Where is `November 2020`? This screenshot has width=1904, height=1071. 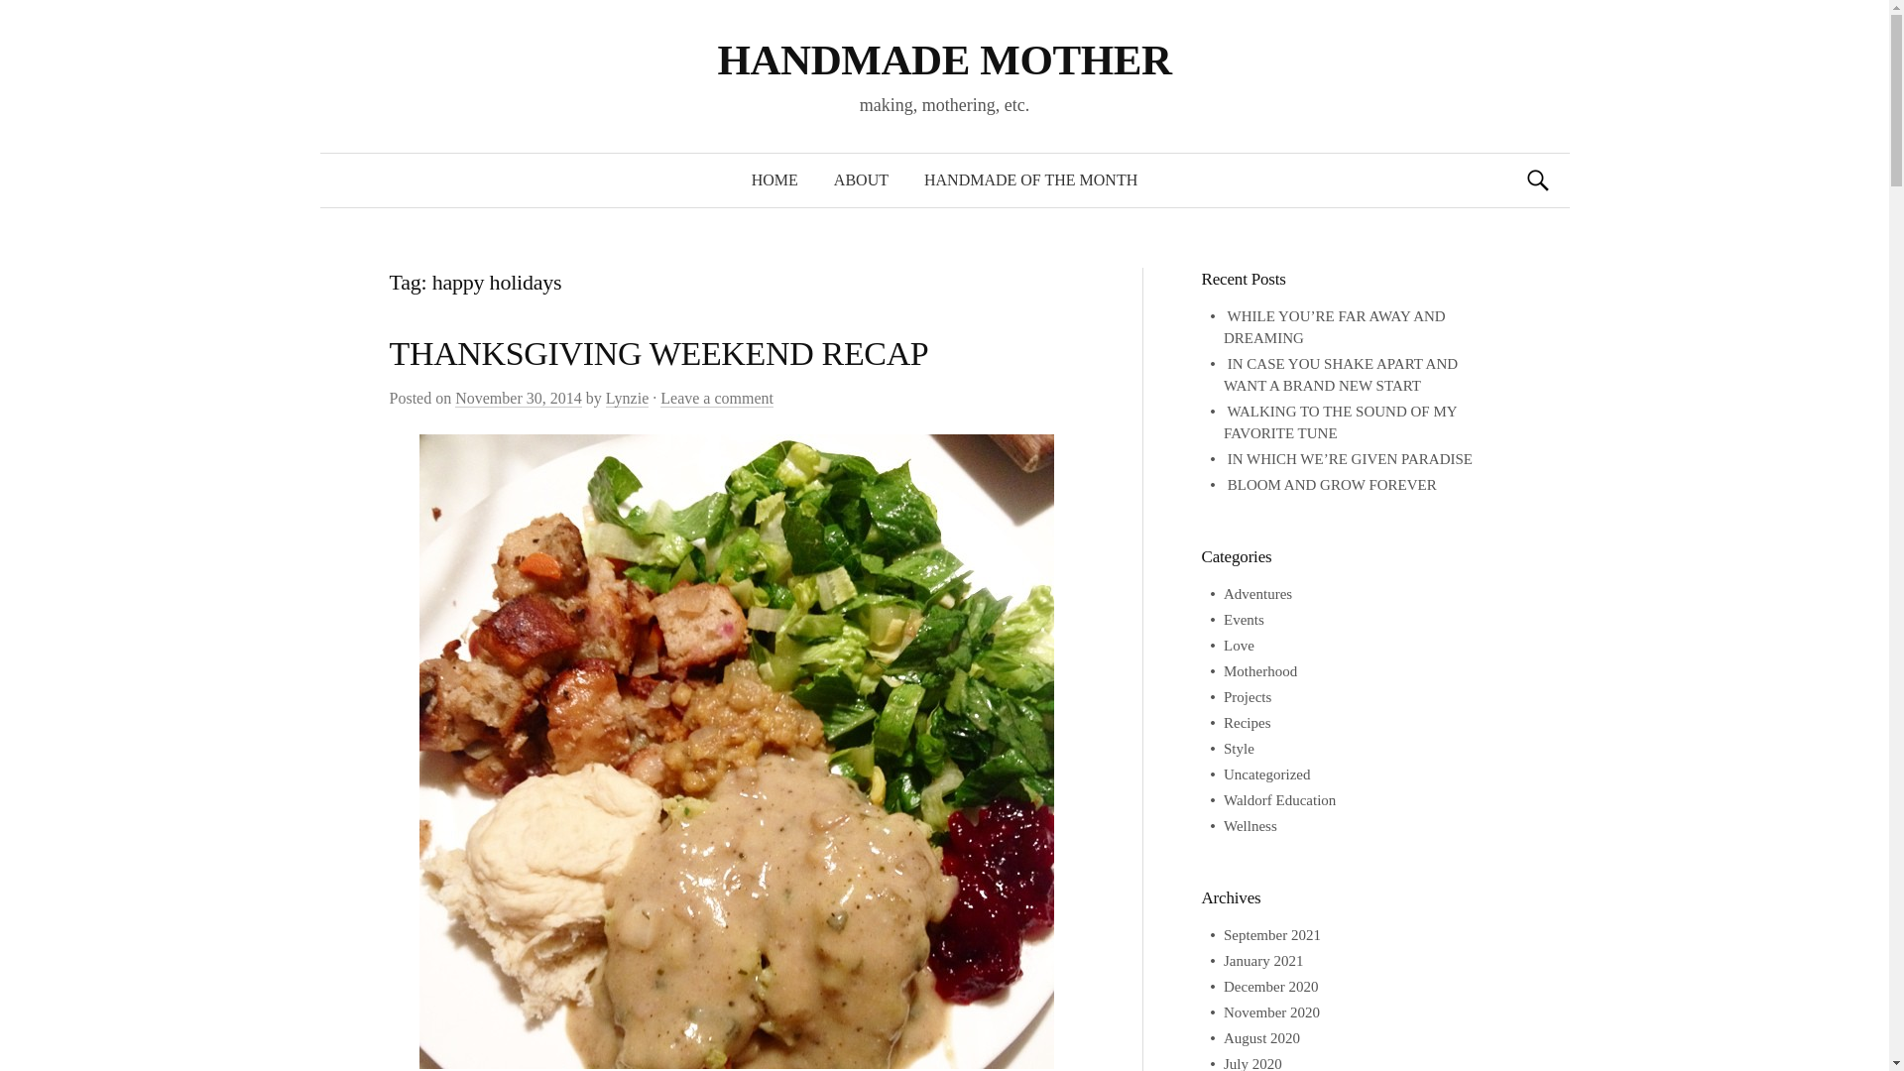 November 2020 is located at coordinates (1271, 1012).